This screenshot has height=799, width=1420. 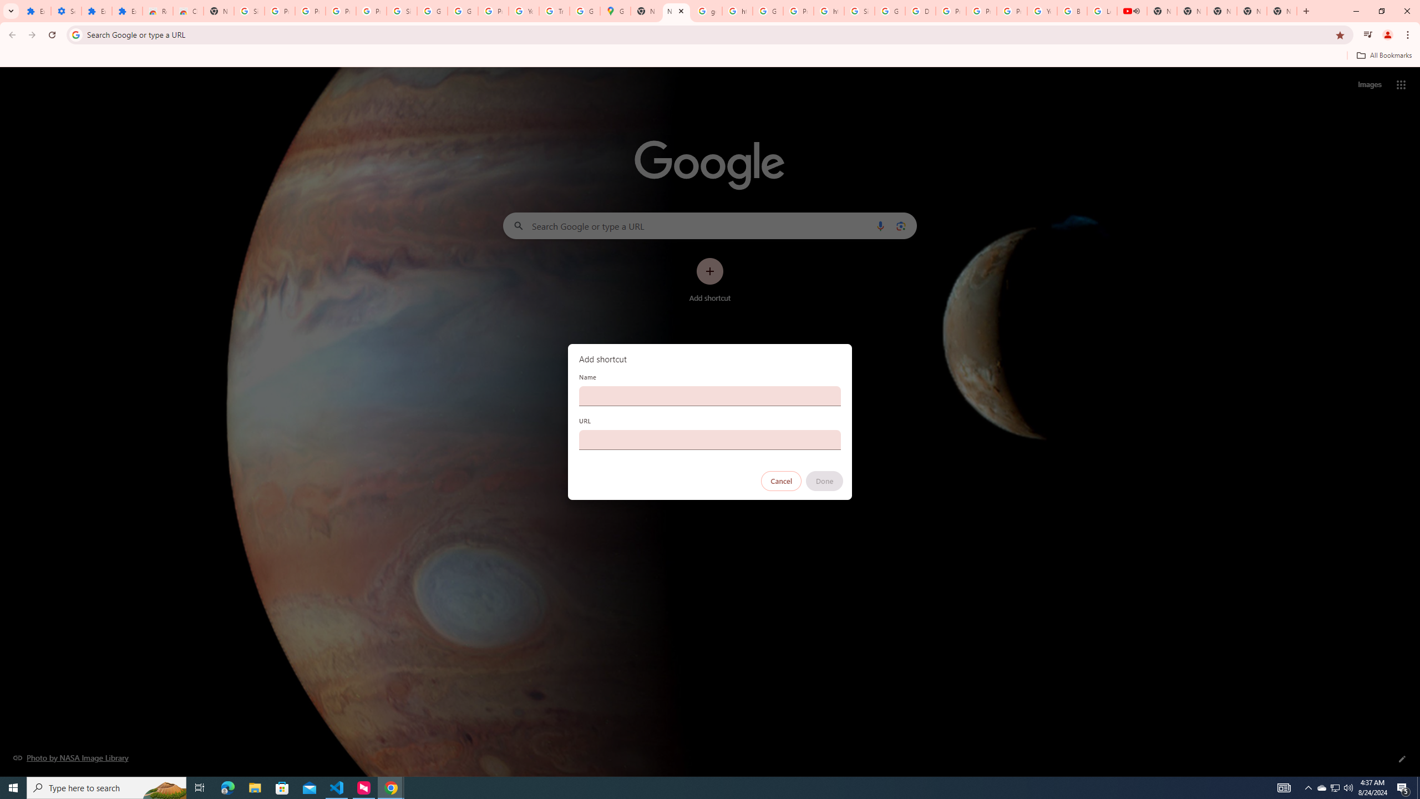 I want to click on Name, so click(x=710, y=396).